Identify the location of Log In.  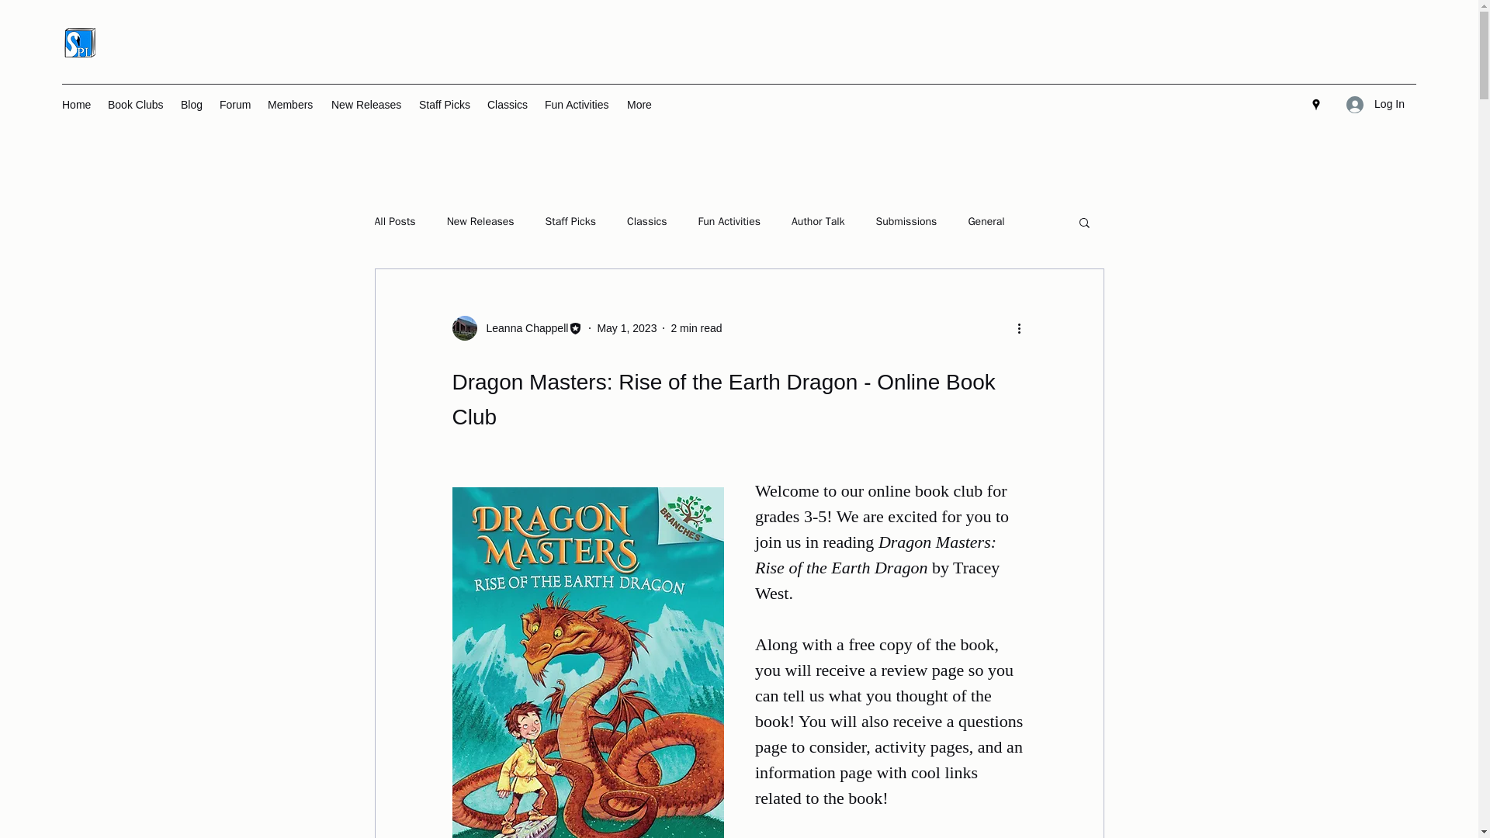
(1375, 104).